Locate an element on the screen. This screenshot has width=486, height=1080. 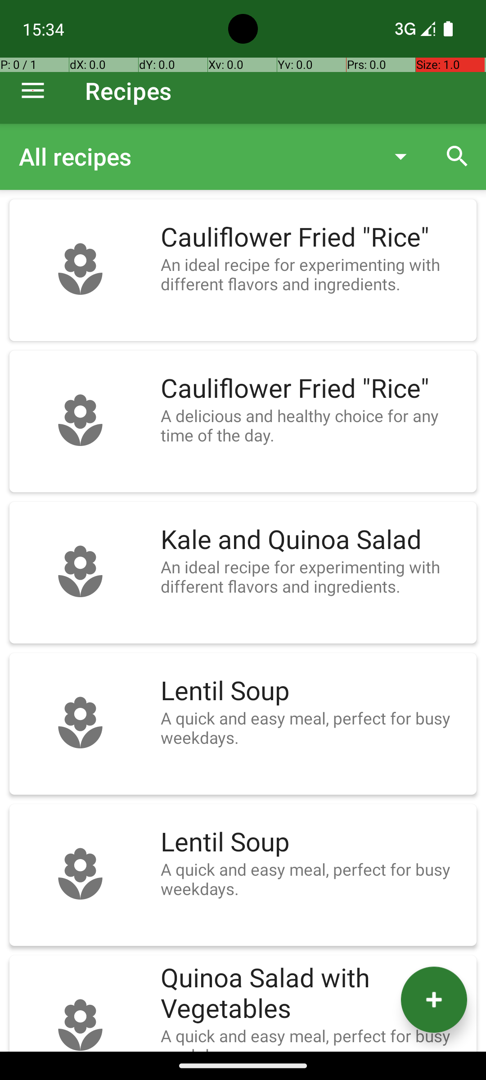
Kale and Quinoa Salad is located at coordinates (314, 540).